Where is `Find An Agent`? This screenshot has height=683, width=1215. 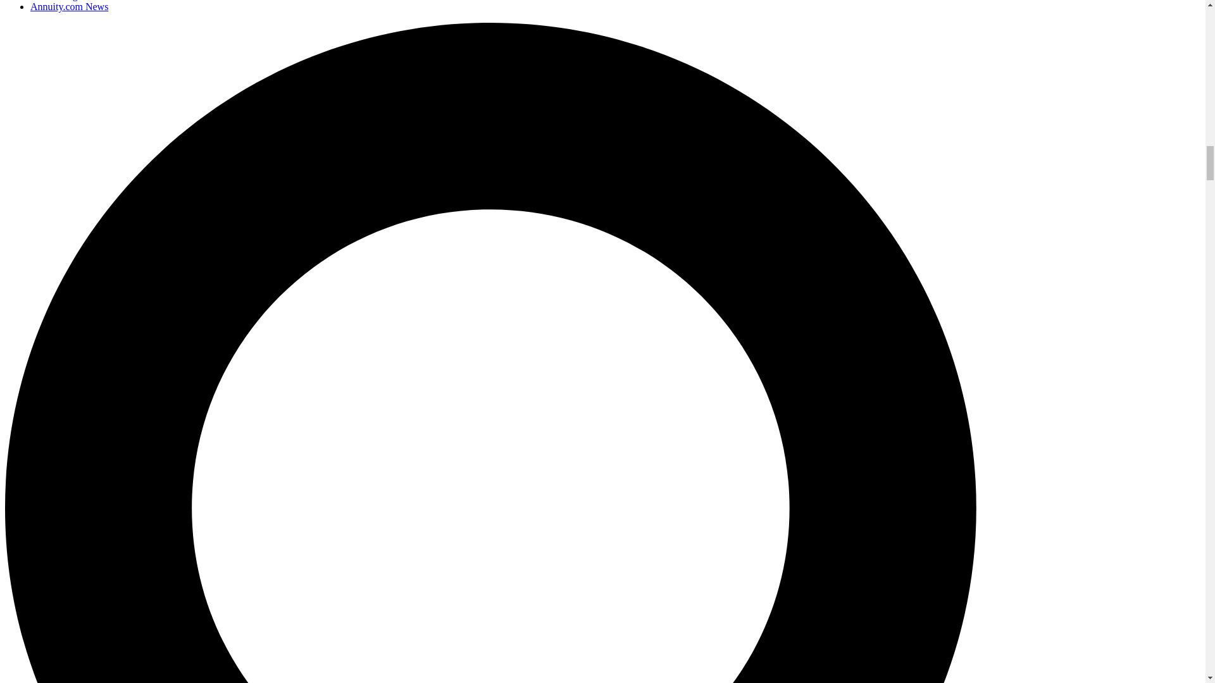 Find An Agent is located at coordinates (60, 0).